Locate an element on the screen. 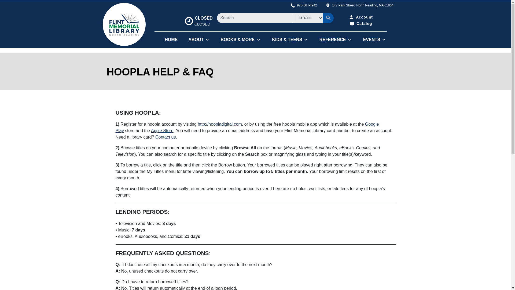  Account is located at coordinates (361, 16).